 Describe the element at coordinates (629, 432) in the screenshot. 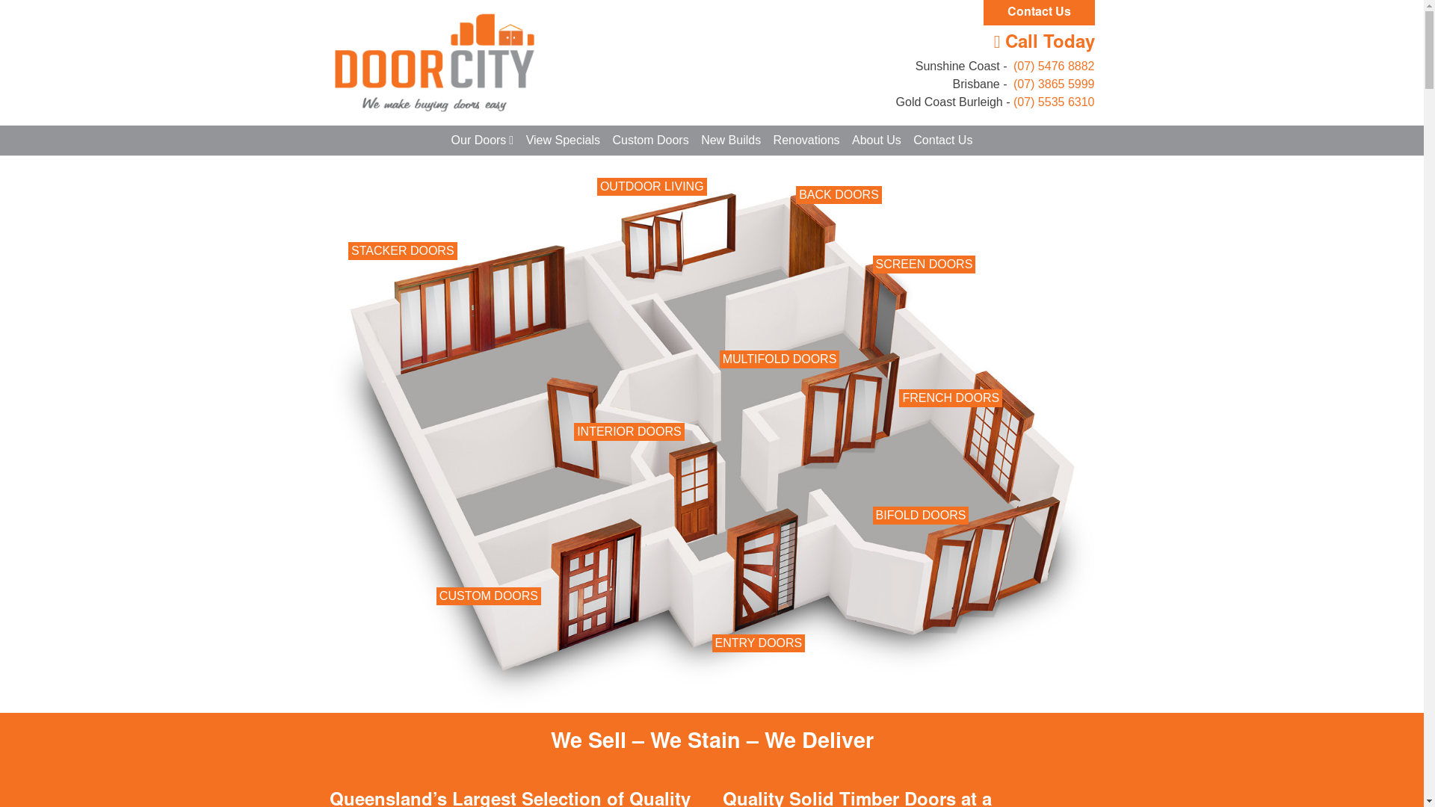

I see `INTERIOR DOORS` at that location.